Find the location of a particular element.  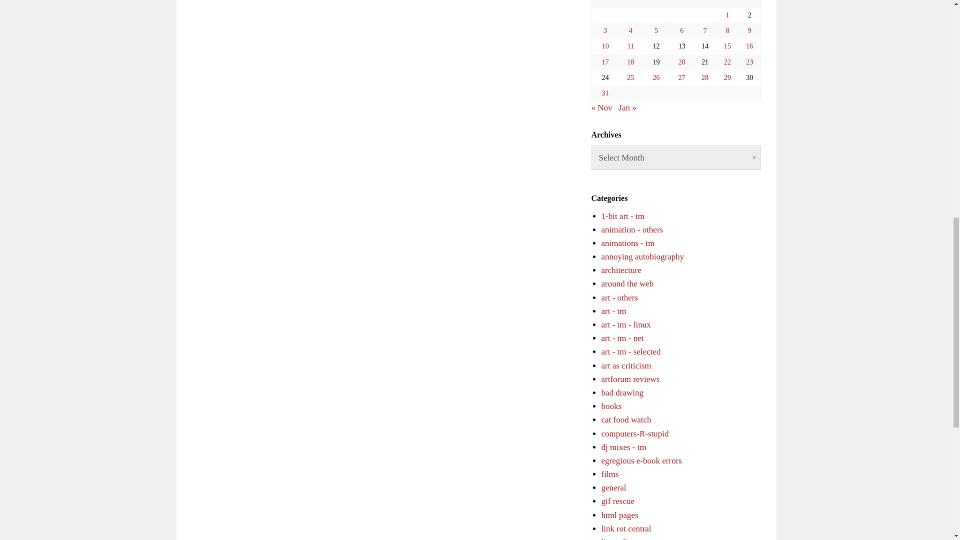

Saturday is located at coordinates (727, 4).